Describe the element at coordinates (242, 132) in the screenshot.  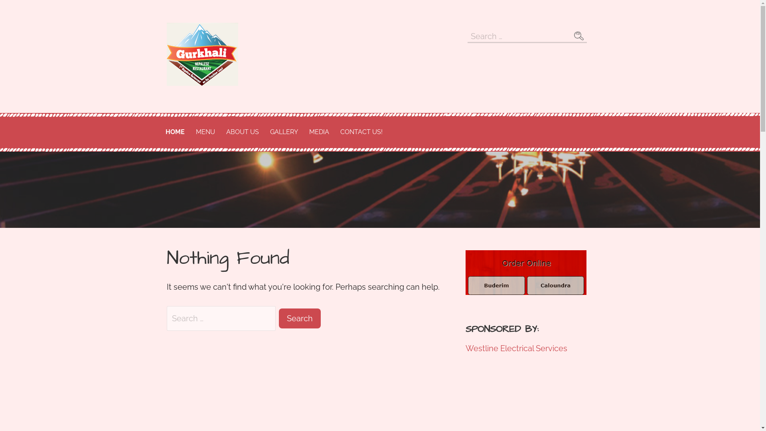
I see `ABOUT US` at that location.